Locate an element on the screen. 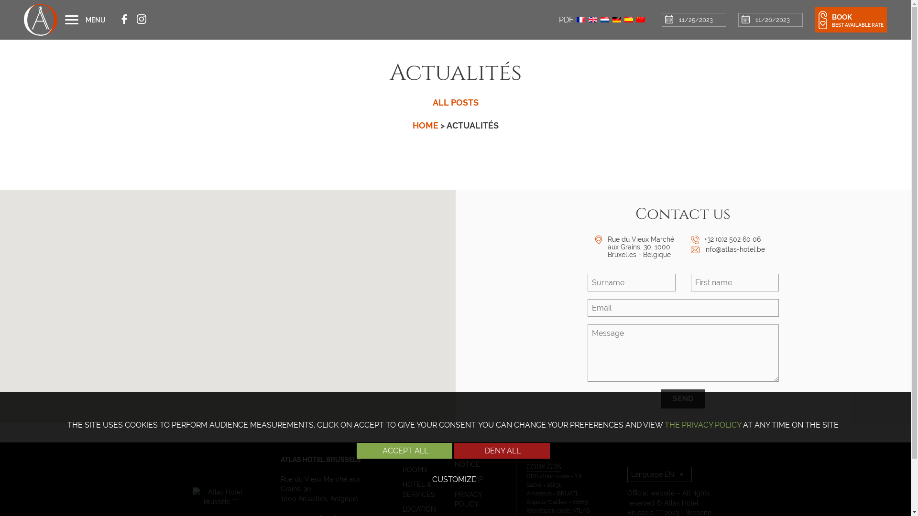  ROOMS is located at coordinates (415, 470).